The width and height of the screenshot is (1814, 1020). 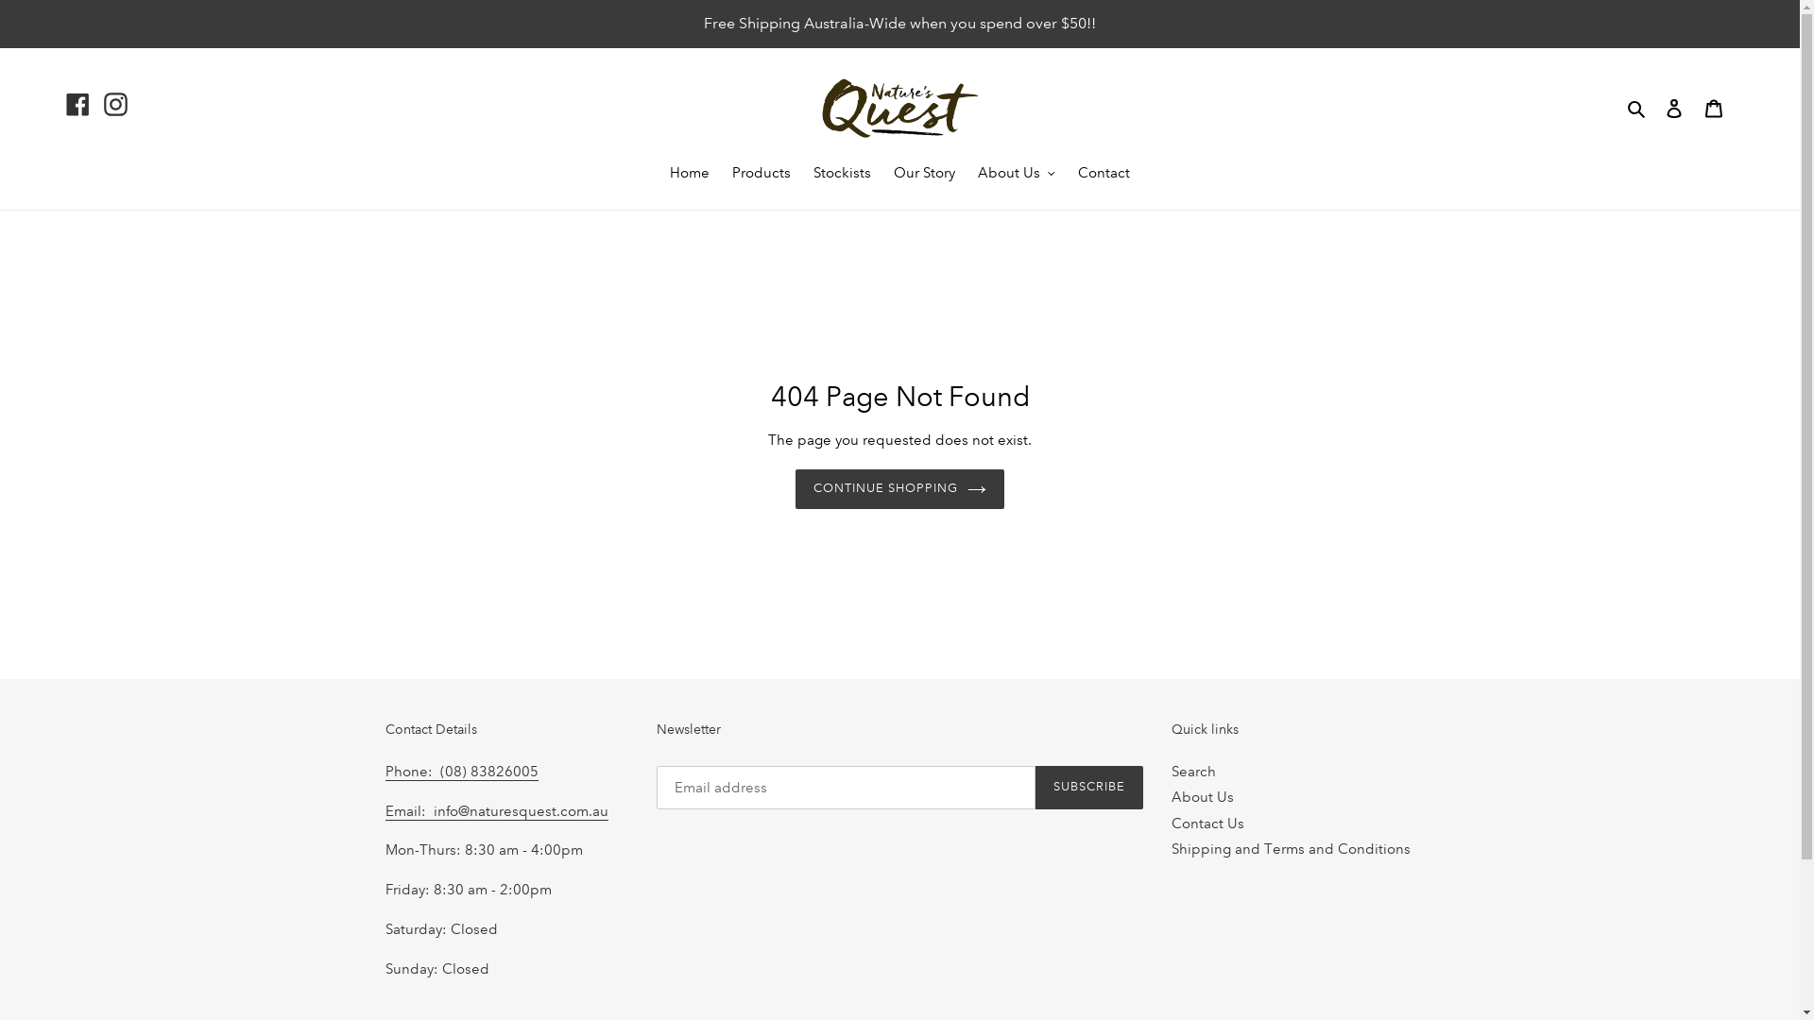 I want to click on Cart, so click(x=1714, y=108).